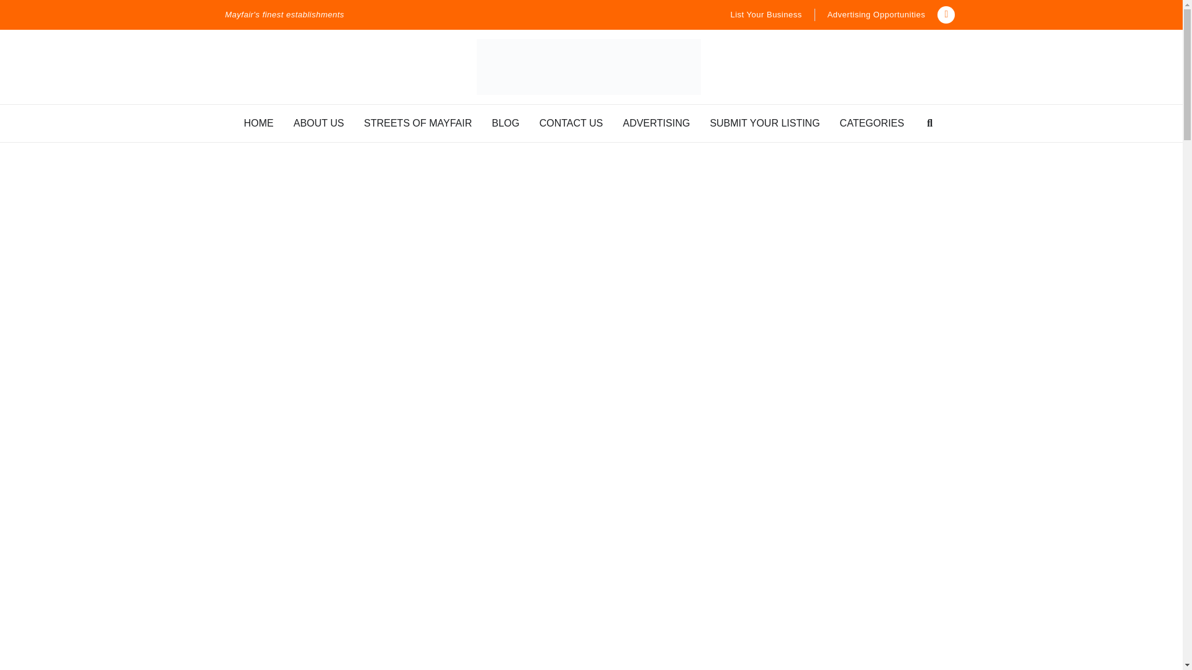 This screenshot has height=670, width=1192. I want to click on HOME, so click(259, 123).